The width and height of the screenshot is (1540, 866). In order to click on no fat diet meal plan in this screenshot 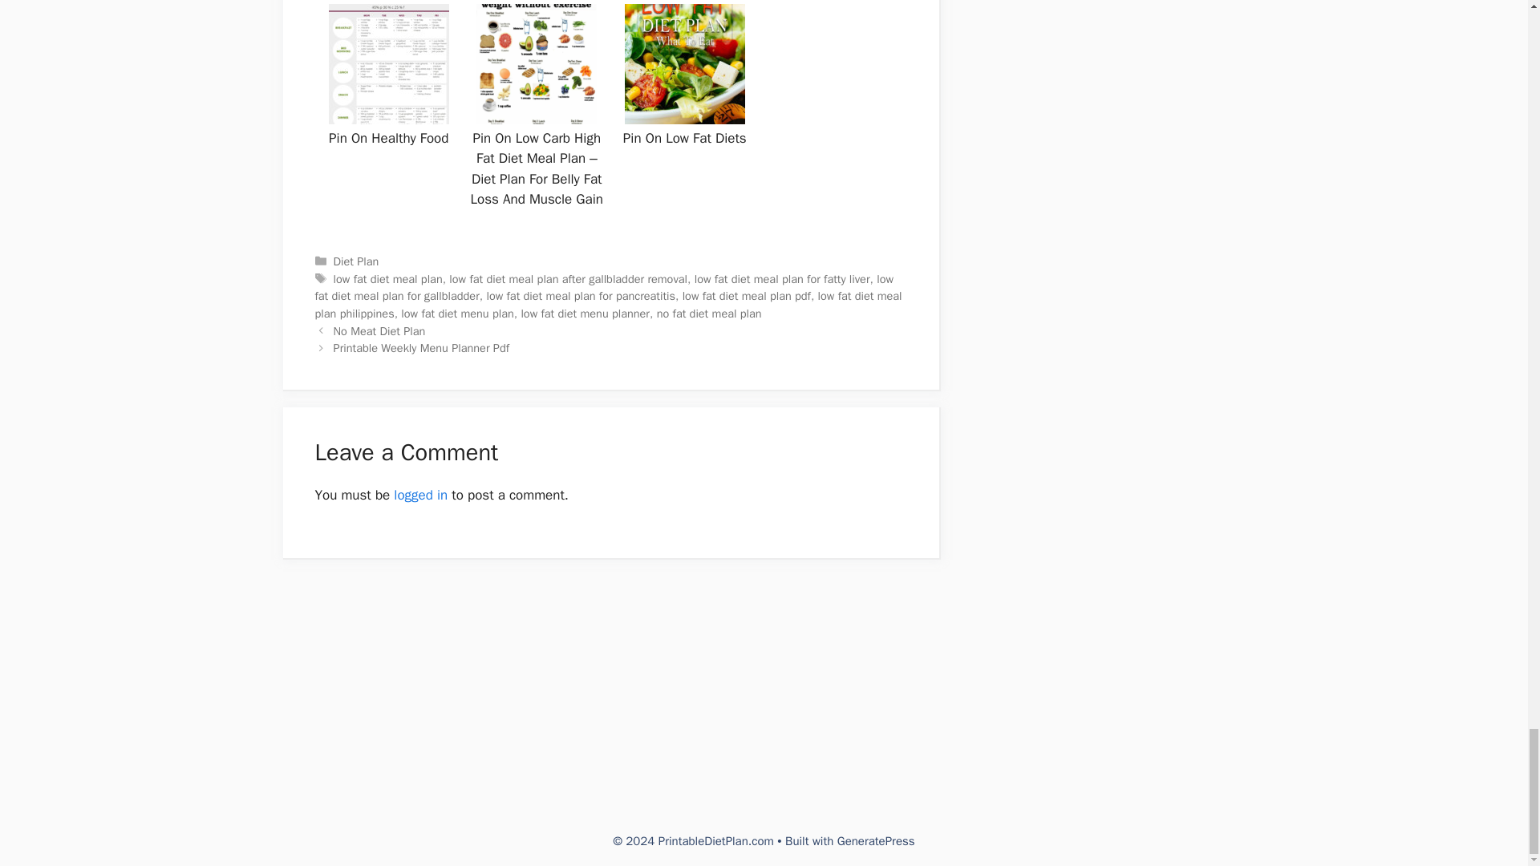, I will do `click(709, 313)`.